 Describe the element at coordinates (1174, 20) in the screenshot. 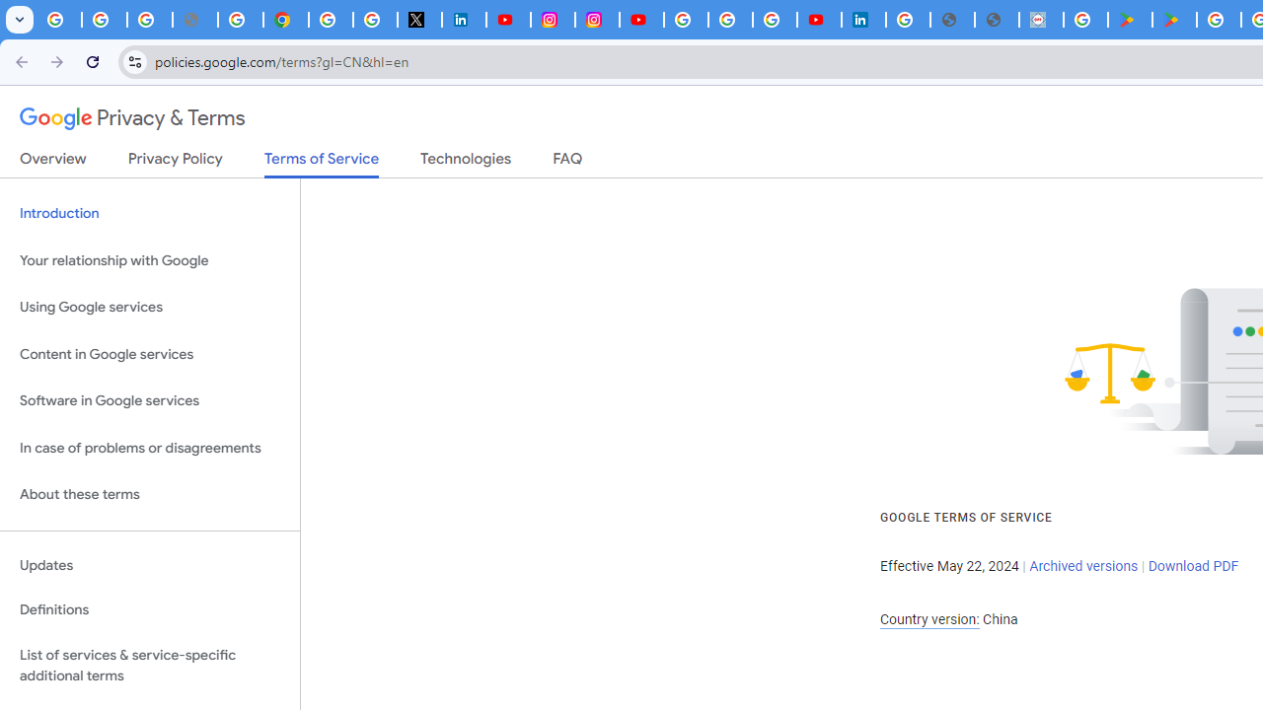

I see `PAW Patrol Rescue World - Apps on Google Play` at that location.